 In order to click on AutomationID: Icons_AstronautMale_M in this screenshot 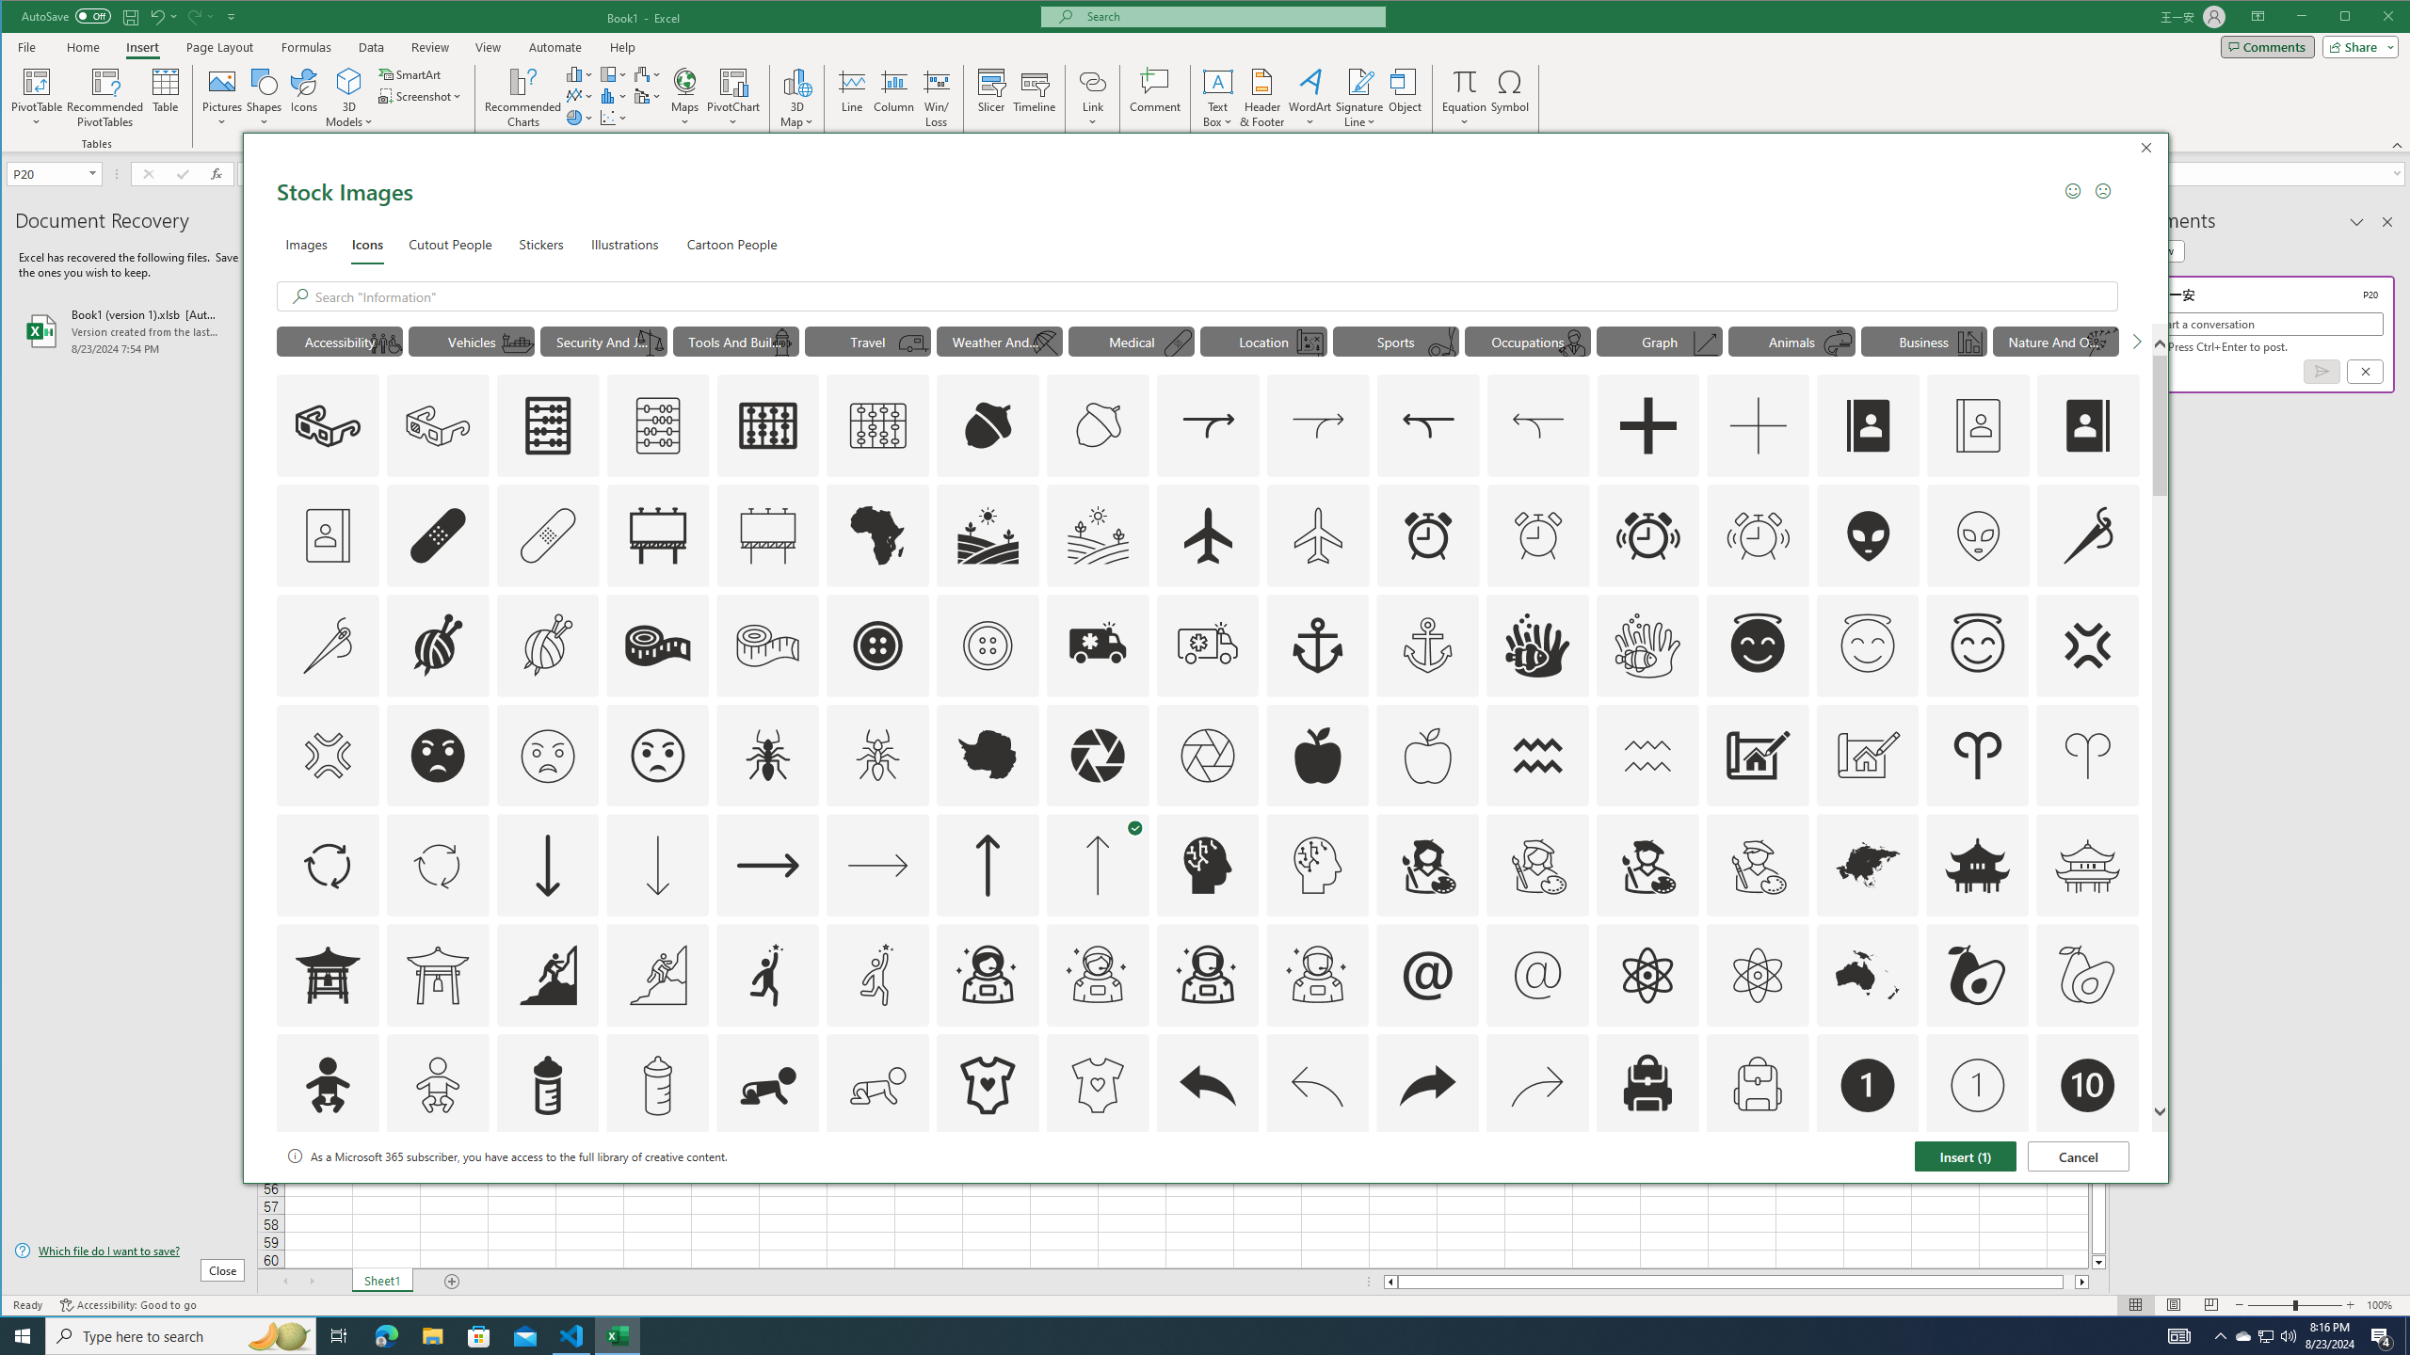, I will do `click(1318, 975)`.